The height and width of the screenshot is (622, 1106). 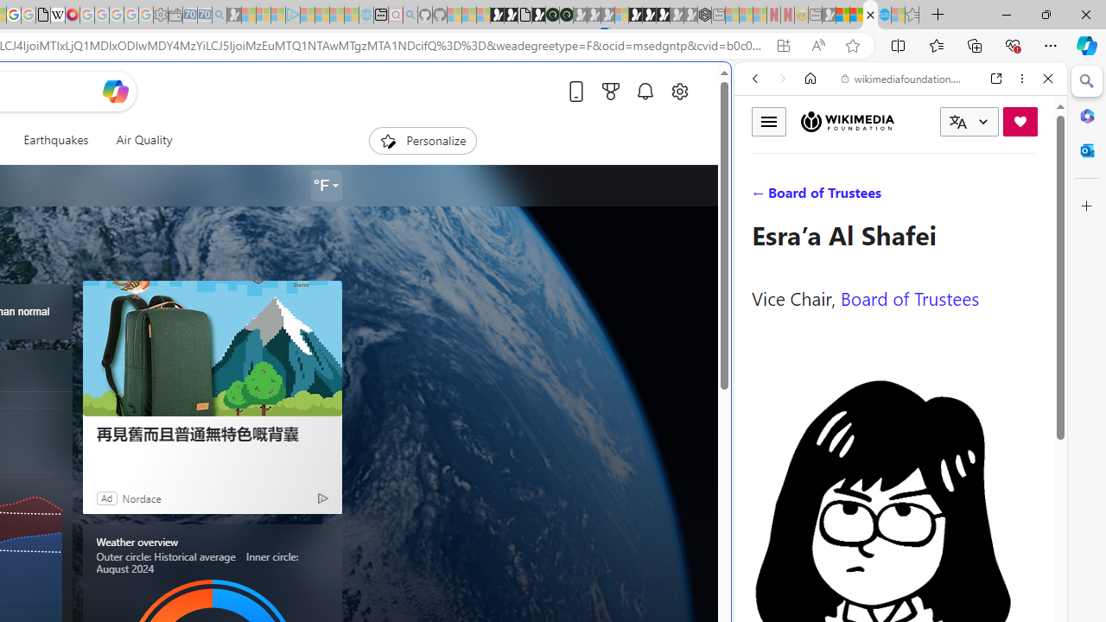 What do you see at coordinates (1020, 121) in the screenshot?
I see `Donate now` at bounding box center [1020, 121].